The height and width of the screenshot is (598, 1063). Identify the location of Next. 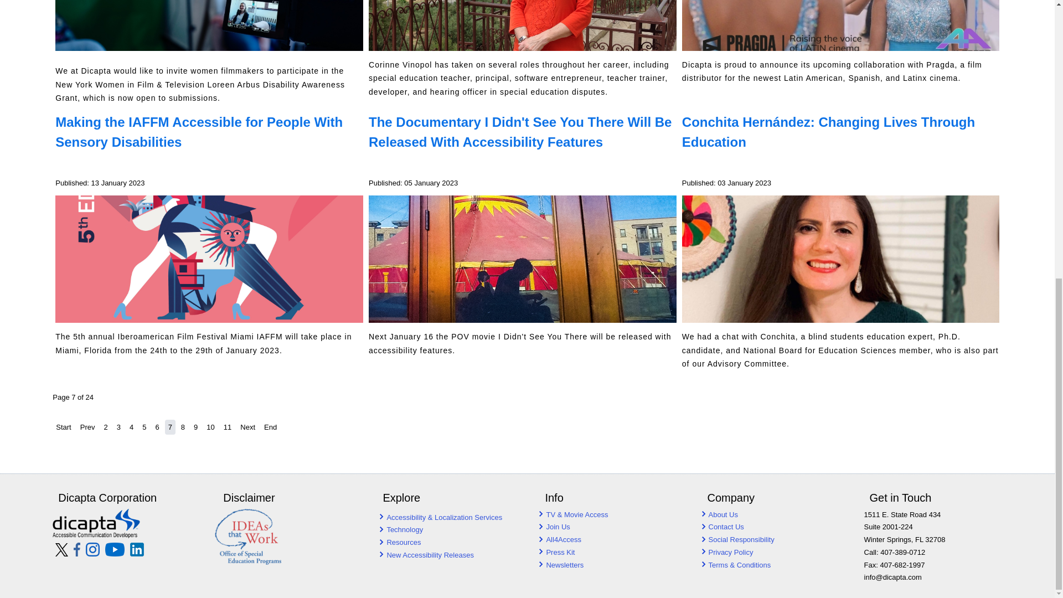
(247, 426).